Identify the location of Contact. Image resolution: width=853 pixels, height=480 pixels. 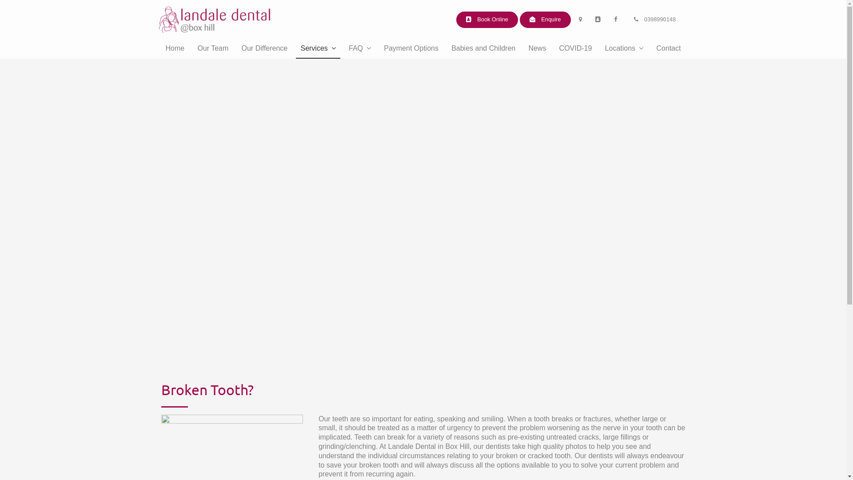
(668, 49).